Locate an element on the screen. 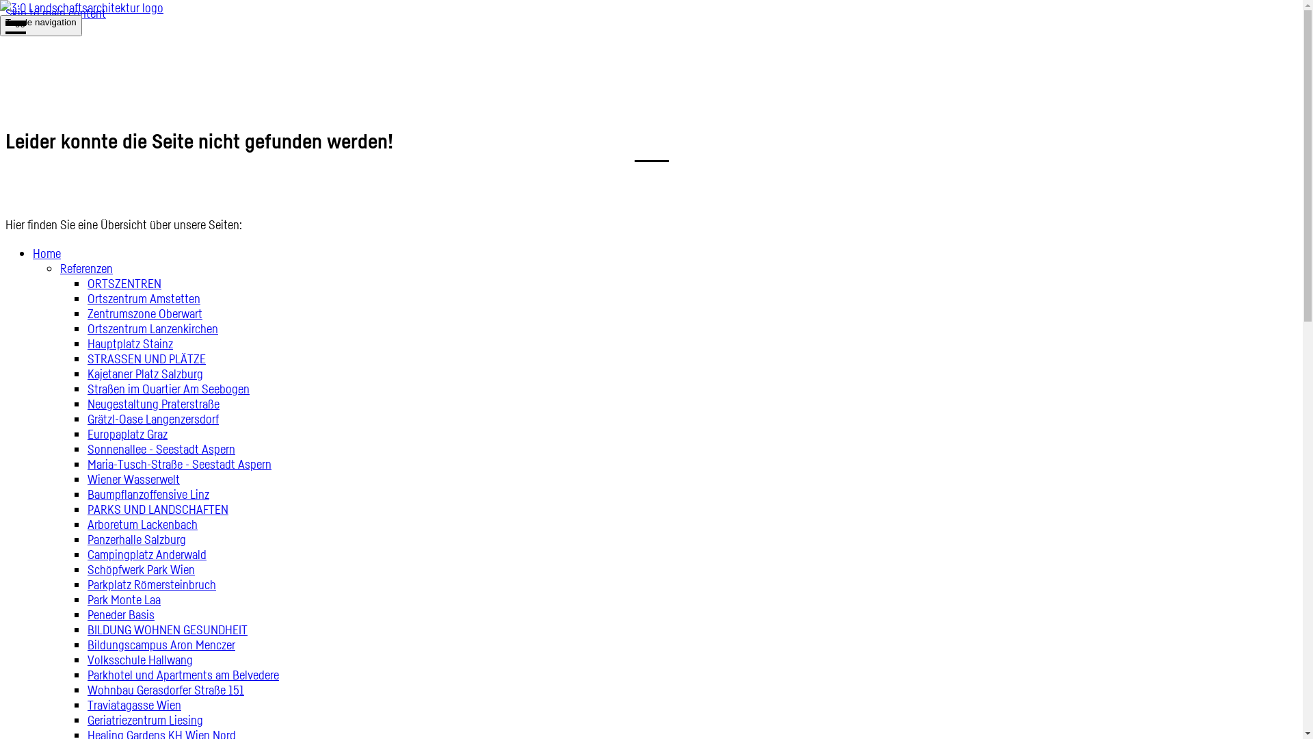  Parkhotel und Apartments am Belvedere is located at coordinates (183, 675).